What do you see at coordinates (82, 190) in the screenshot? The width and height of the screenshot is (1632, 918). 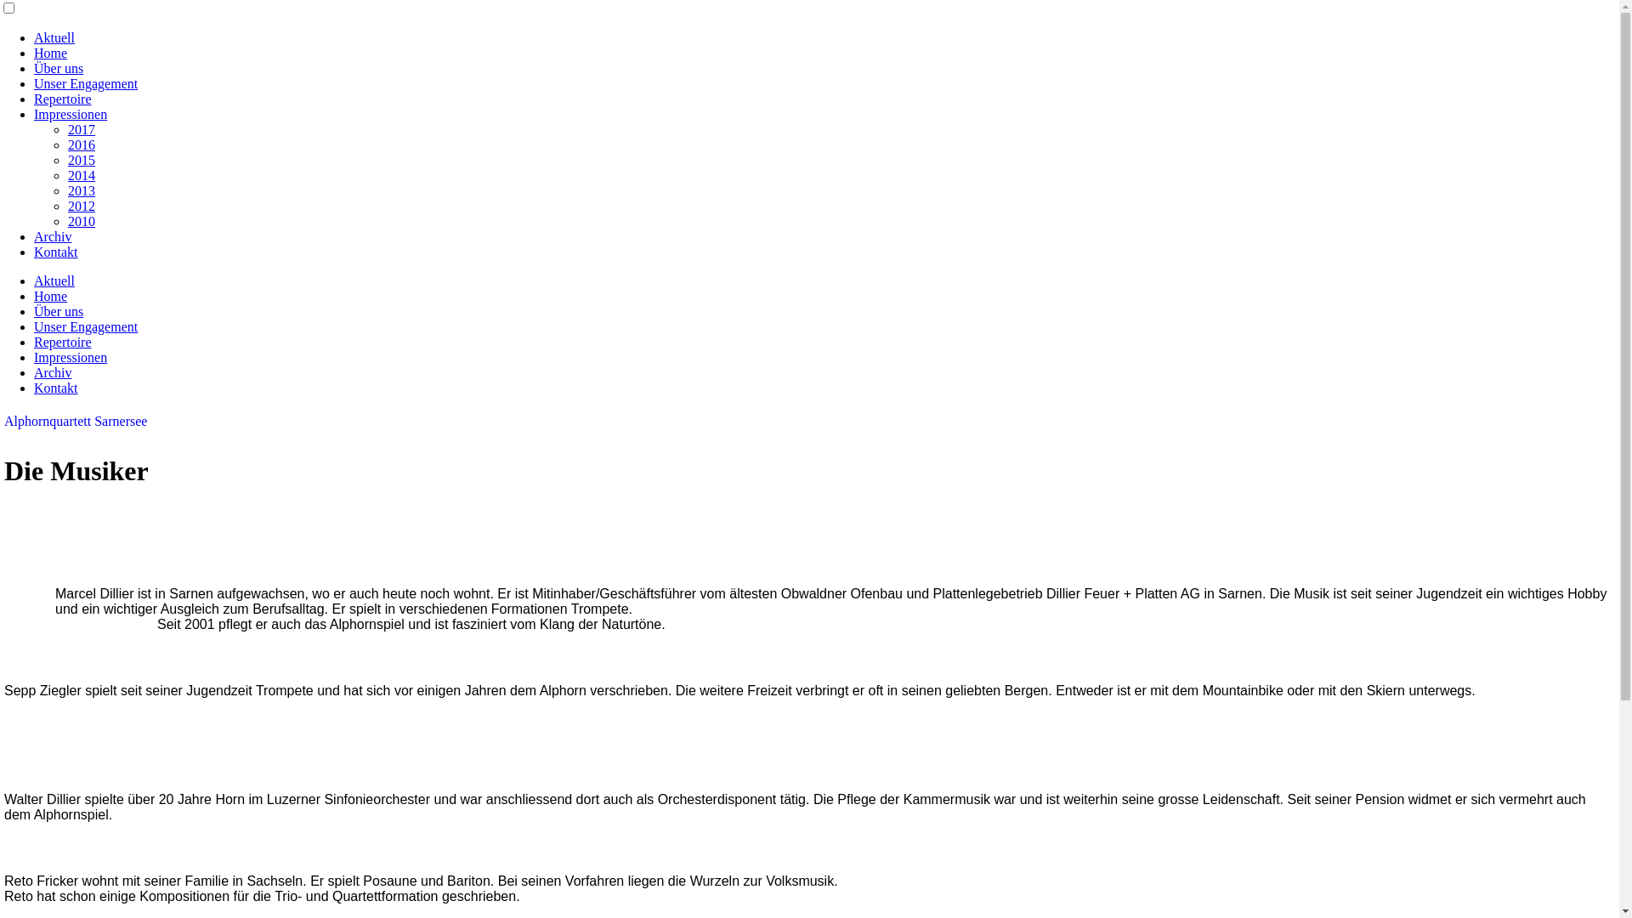 I see `2013` at bounding box center [82, 190].